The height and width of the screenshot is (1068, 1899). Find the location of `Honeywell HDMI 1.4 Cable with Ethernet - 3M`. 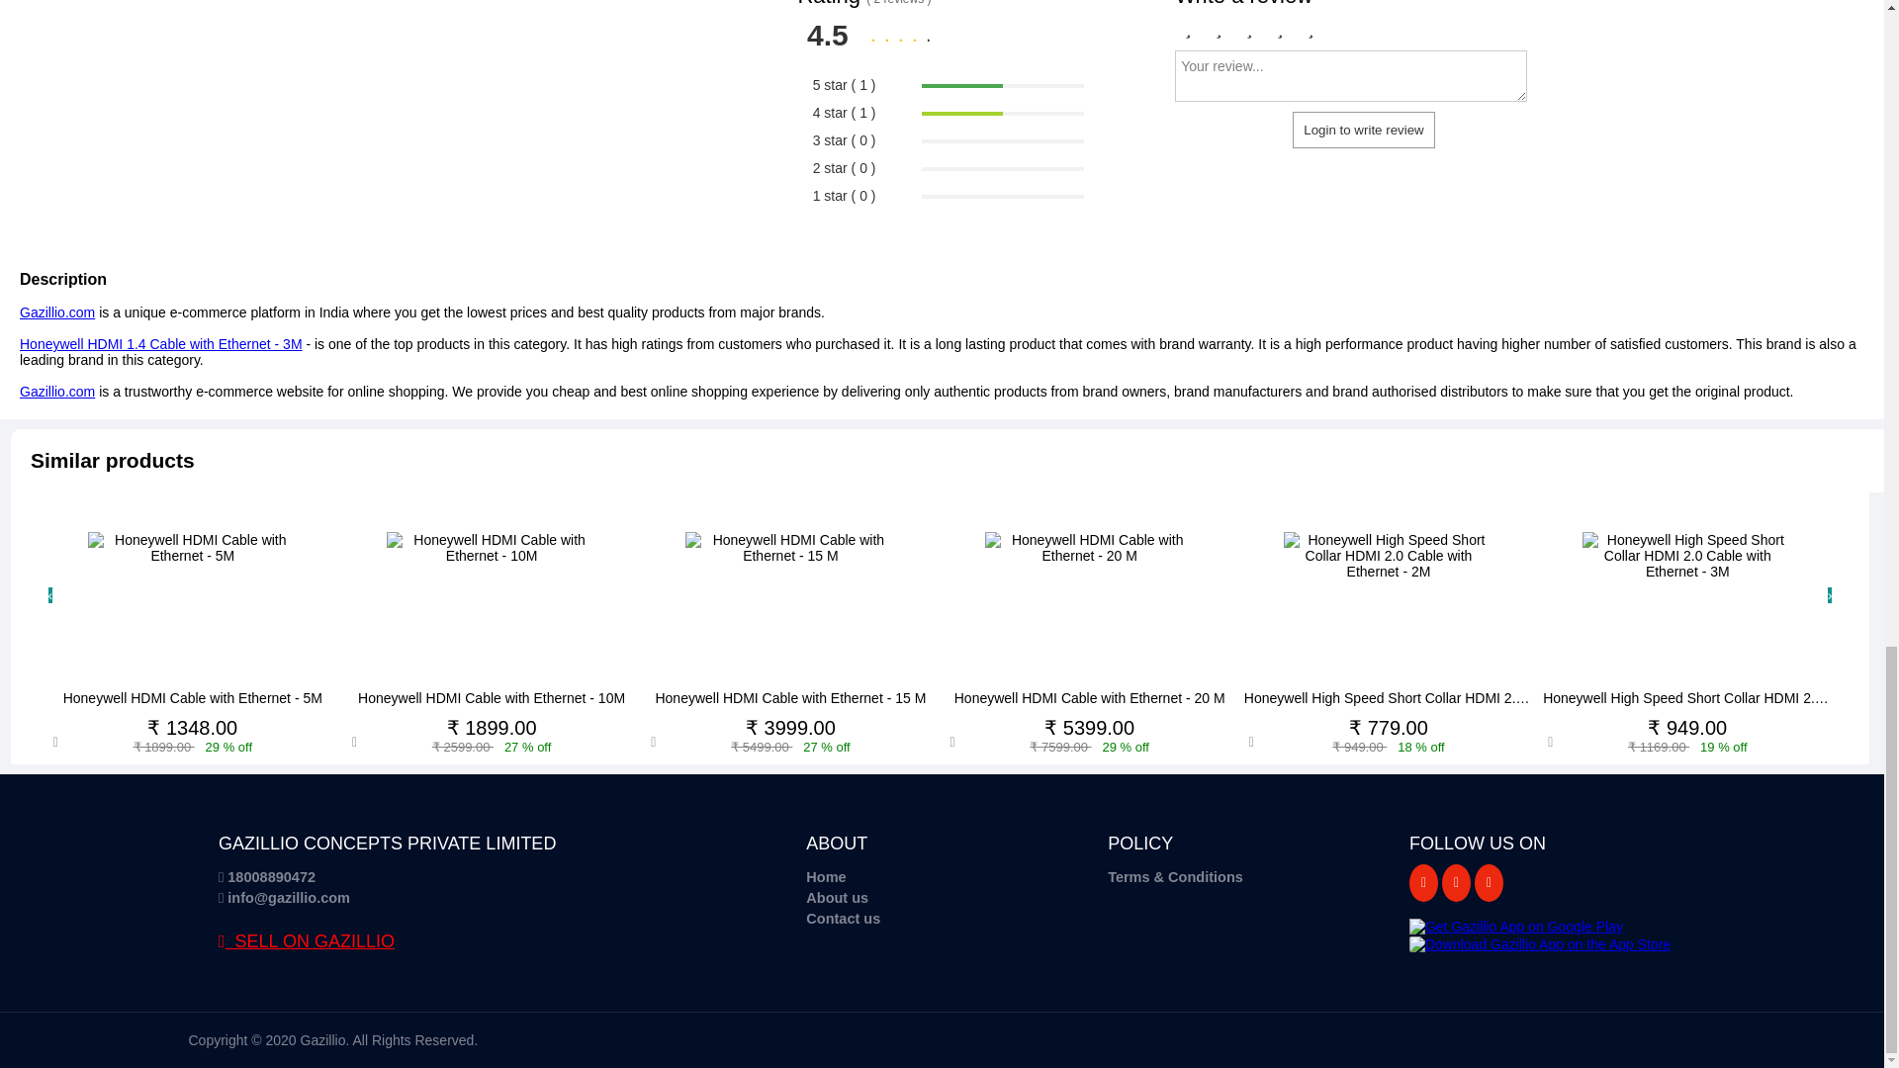

Honeywell HDMI 1.4 Cable with Ethernet - 3M is located at coordinates (160, 344).